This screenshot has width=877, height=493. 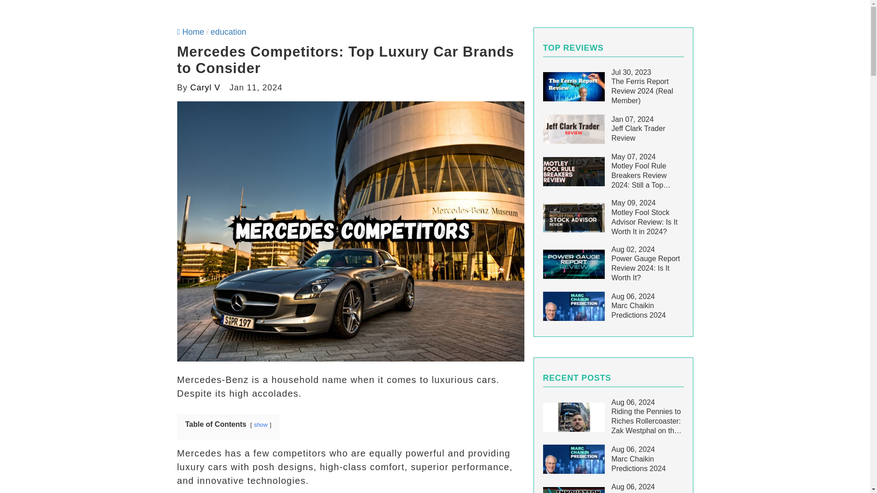 I want to click on Home, so click(x=190, y=32).